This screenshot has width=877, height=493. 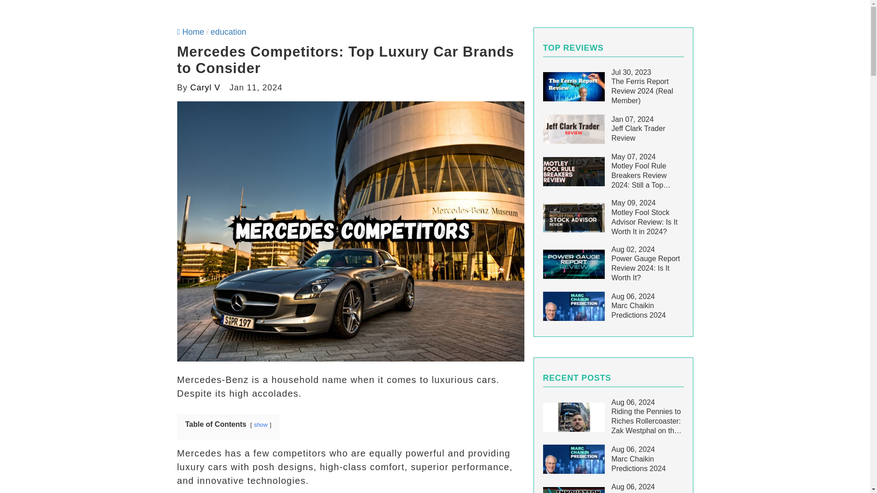 I want to click on Home, so click(x=190, y=32).